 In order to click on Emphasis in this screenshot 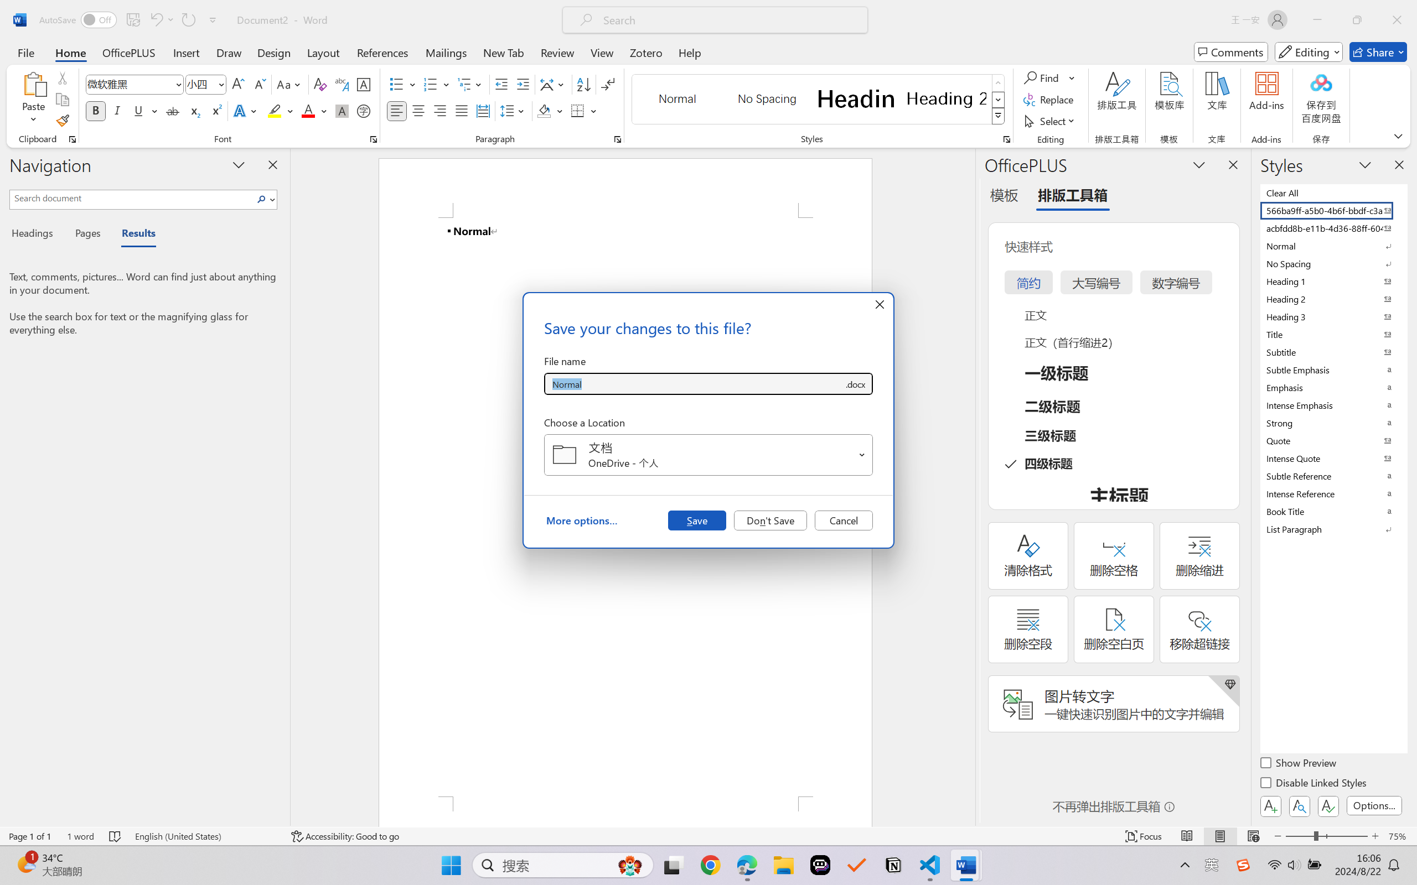, I will do `click(1333, 387)`.